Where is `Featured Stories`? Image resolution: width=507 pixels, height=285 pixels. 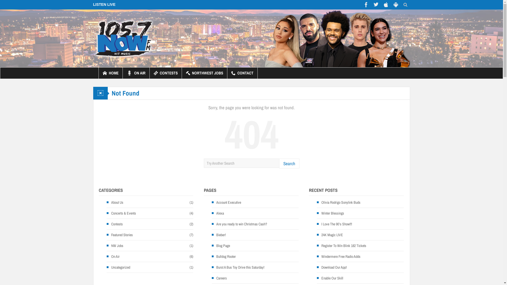 Featured Stories is located at coordinates (120, 235).